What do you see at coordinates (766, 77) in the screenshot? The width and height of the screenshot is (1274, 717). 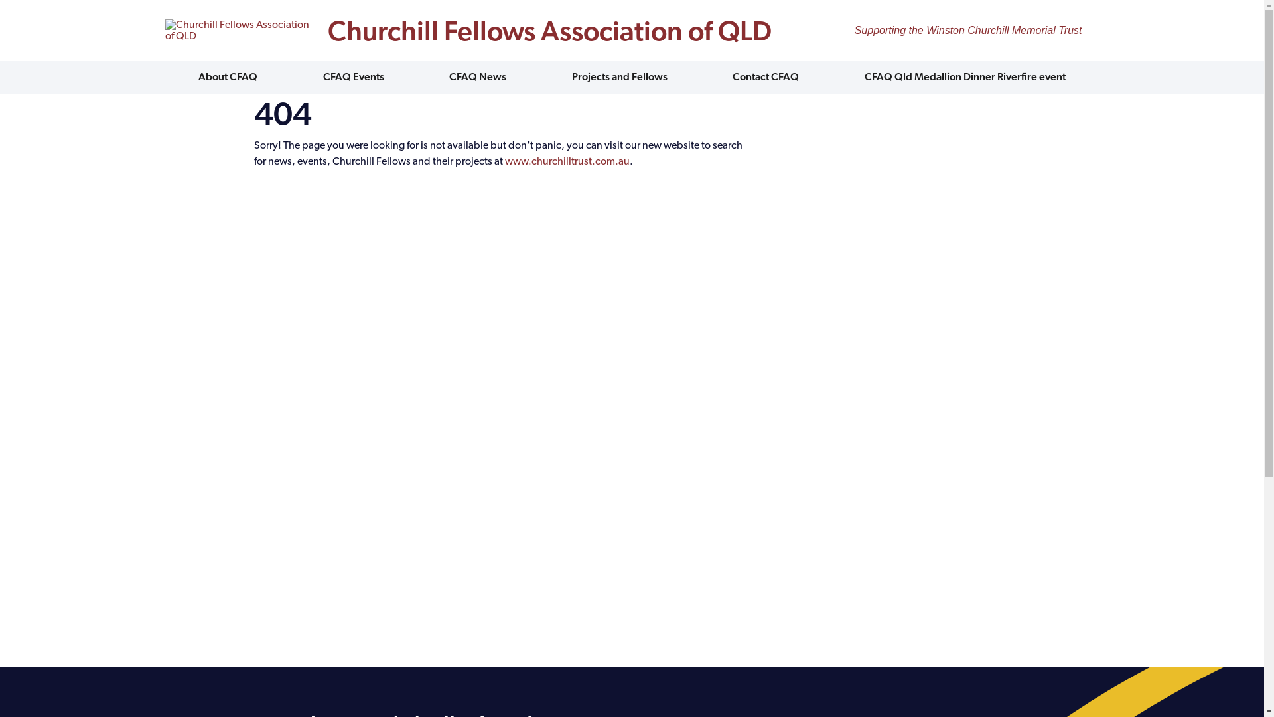 I see `Contact CFAQ` at bounding box center [766, 77].